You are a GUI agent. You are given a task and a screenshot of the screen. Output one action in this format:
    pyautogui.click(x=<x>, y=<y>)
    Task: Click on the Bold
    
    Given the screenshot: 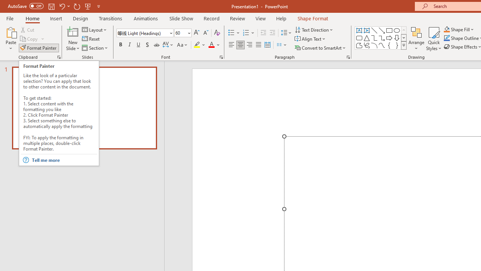 What is the action you would take?
    pyautogui.click(x=120, y=45)
    